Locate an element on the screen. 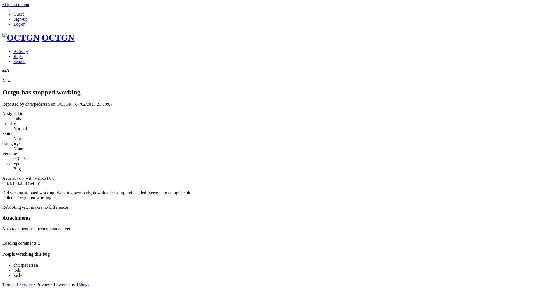  Search is located at coordinates (20, 61).